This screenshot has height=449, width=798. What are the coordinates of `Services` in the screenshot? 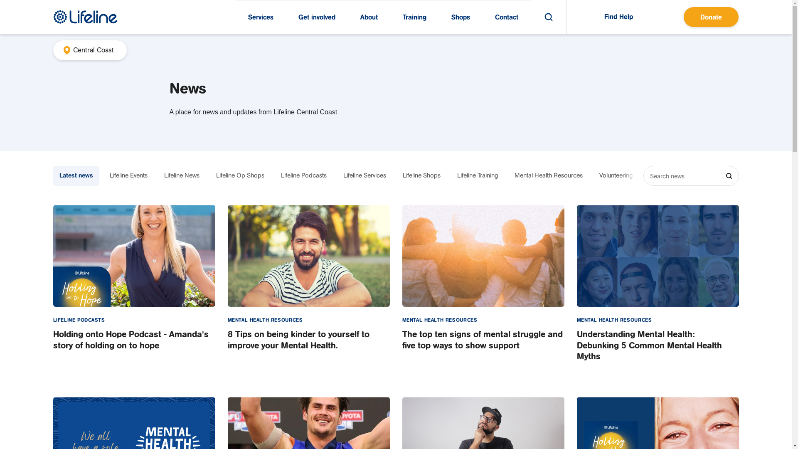 It's located at (260, 17).